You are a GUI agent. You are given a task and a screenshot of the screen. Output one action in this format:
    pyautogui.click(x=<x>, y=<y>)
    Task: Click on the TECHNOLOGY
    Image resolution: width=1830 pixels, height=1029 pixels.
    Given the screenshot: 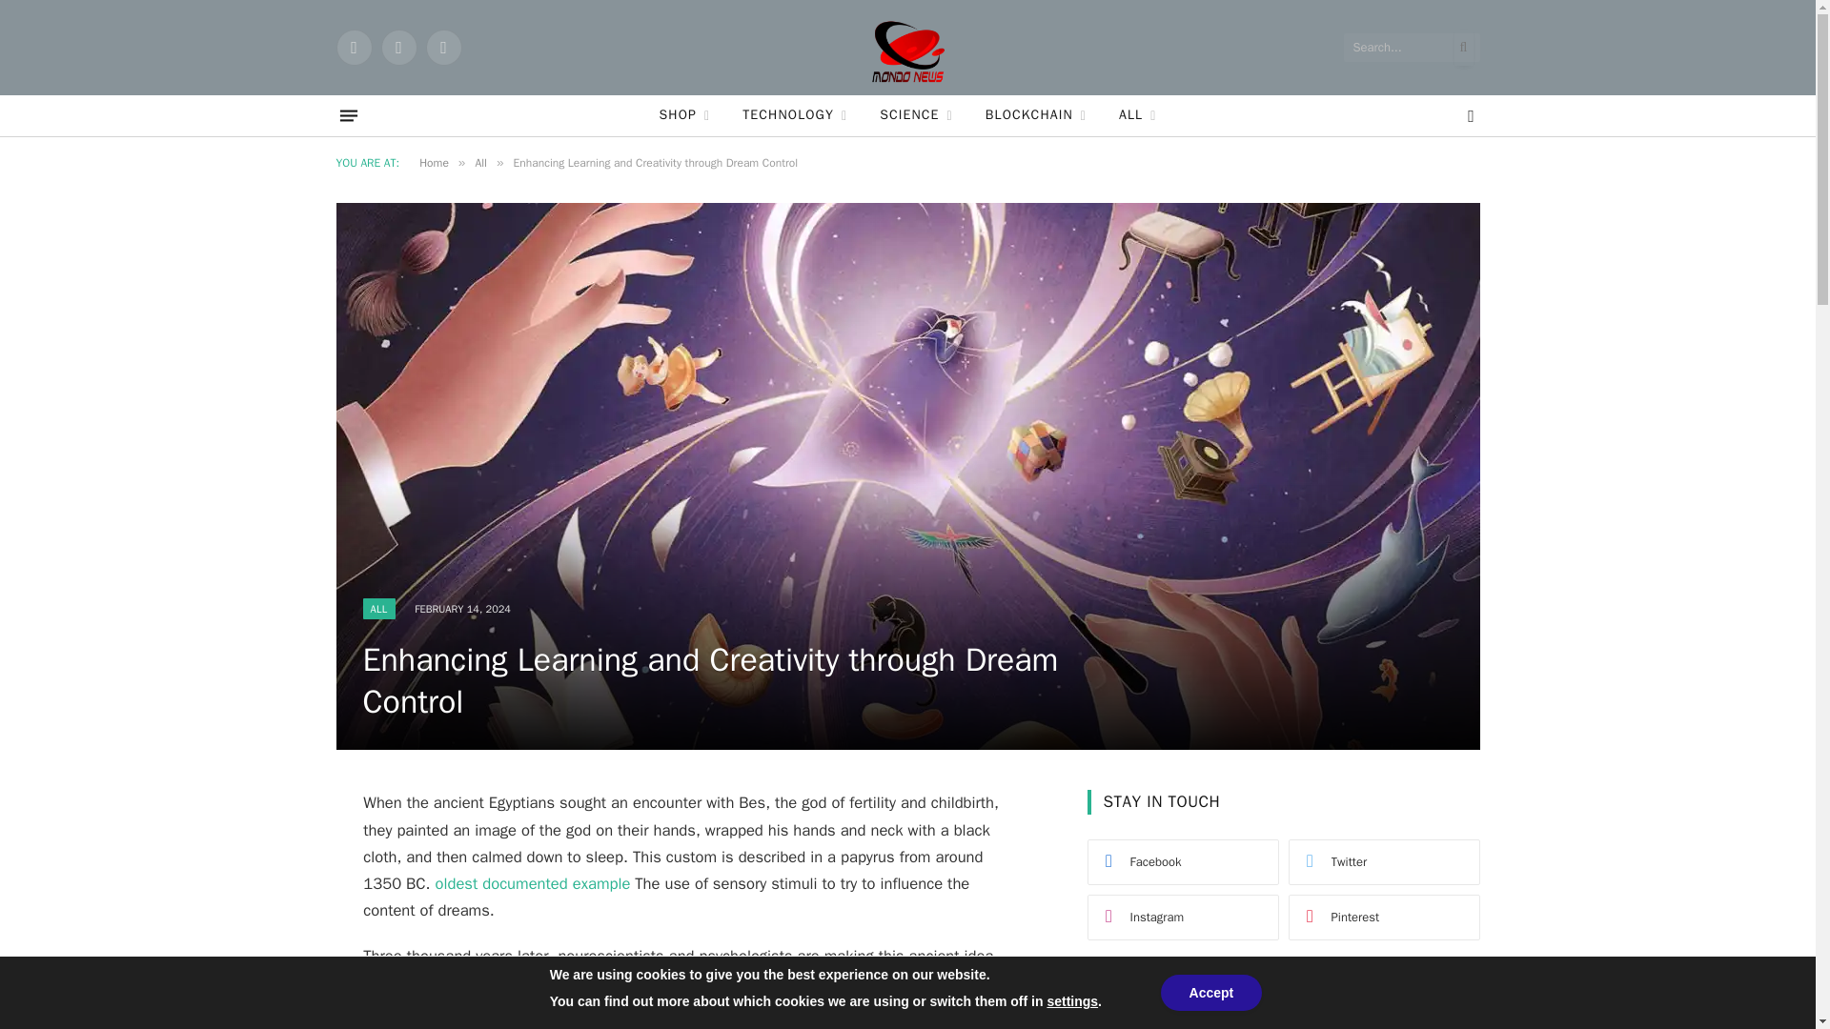 What is the action you would take?
    pyautogui.click(x=795, y=115)
    